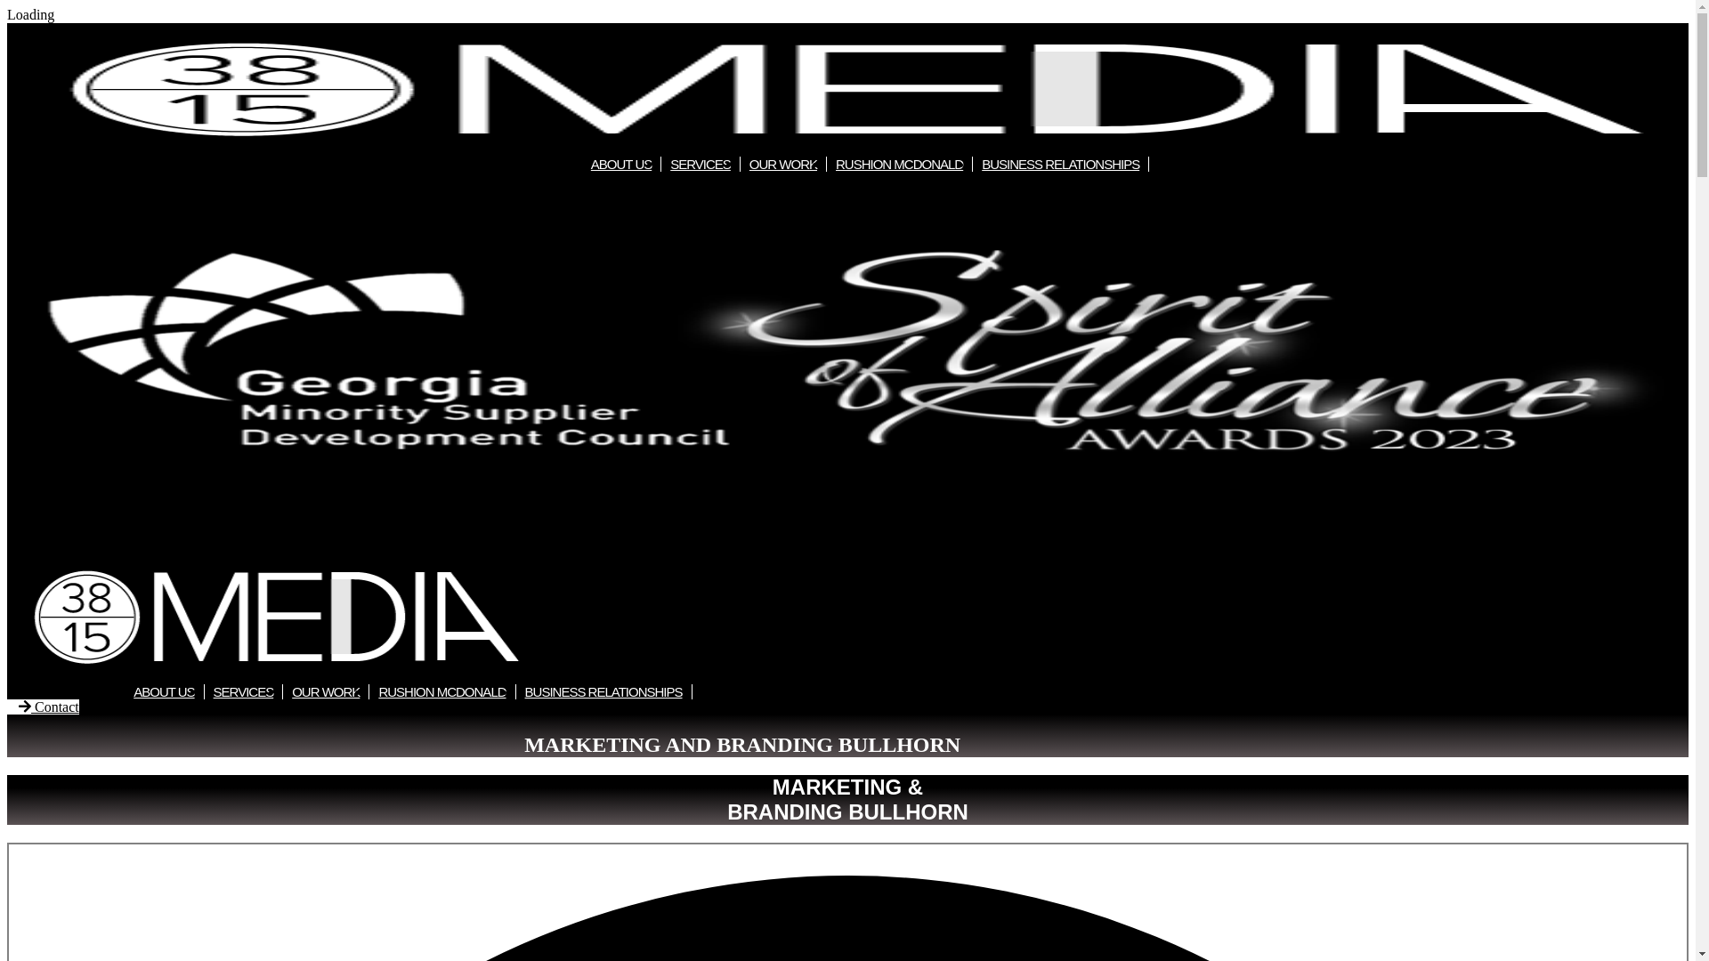 This screenshot has width=1709, height=961. Describe the element at coordinates (244, 692) in the screenshot. I see `SERVICES` at that location.